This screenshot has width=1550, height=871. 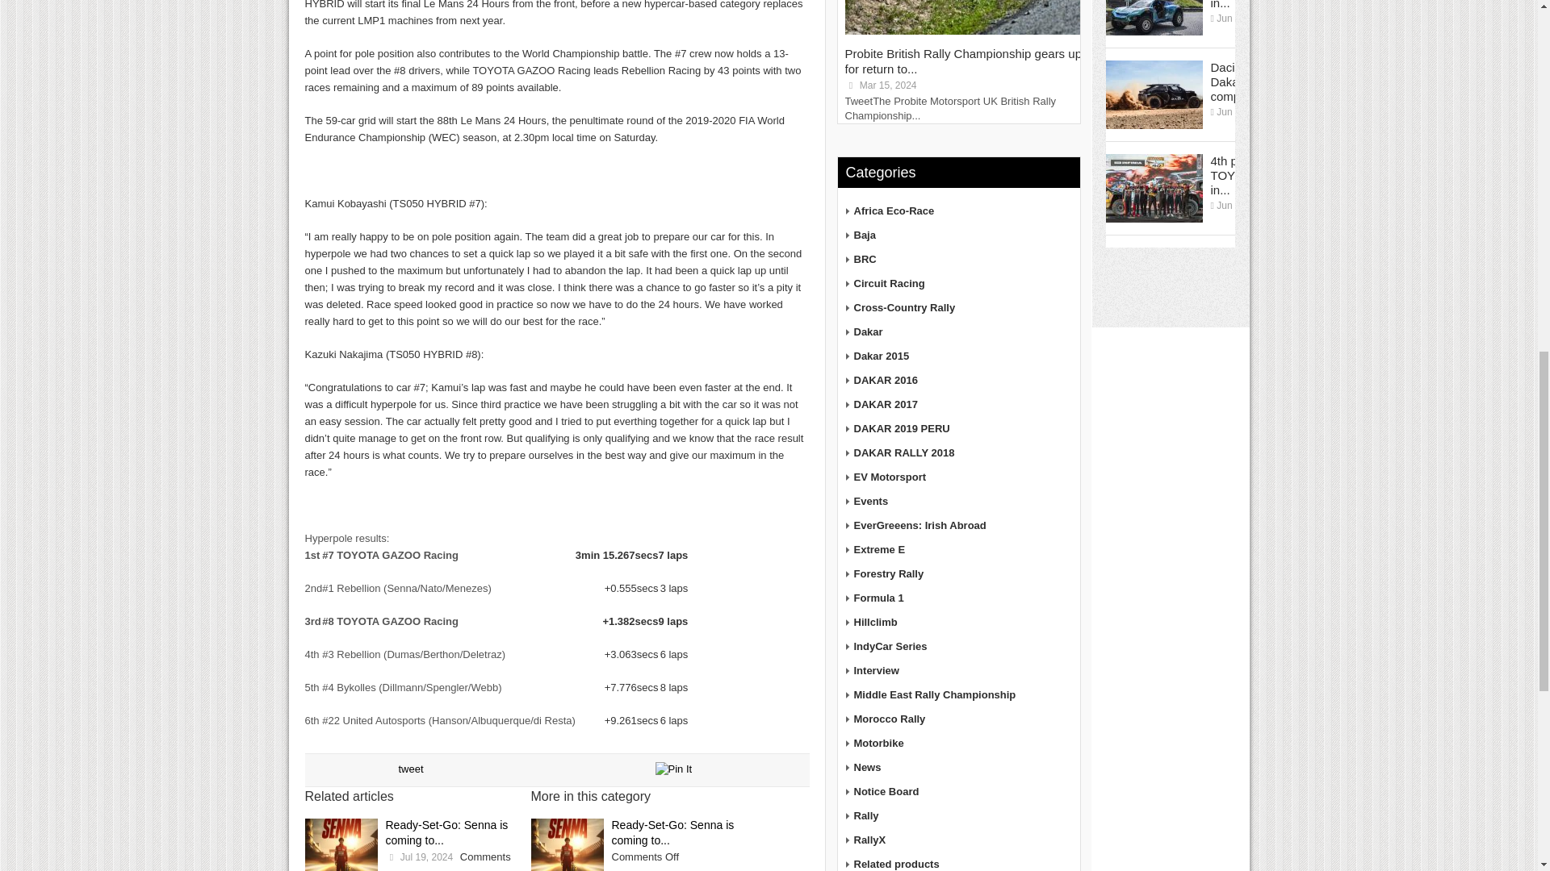 What do you see at coordinates (674, 769) in the screenshot?
I see `Pin It` at bounding box center [674, 769].